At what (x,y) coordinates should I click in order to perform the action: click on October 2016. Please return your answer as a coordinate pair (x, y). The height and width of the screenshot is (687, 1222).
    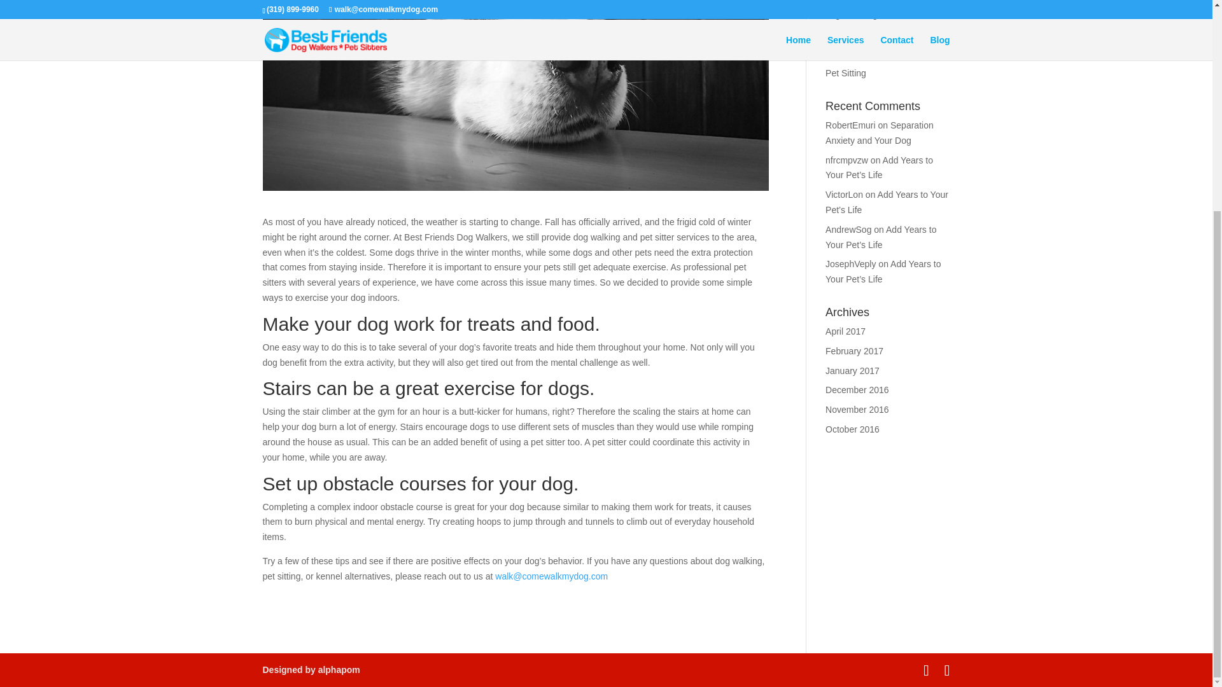
    Looking at the image, I should click on (853, 429).